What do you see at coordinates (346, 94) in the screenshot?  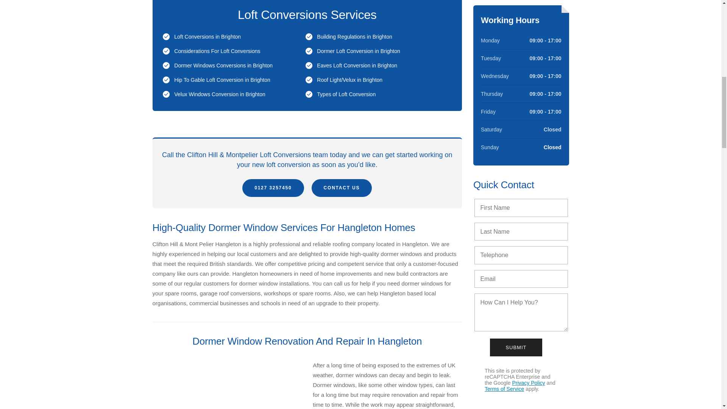 I see `Types of Loft Conversion` at bounding box center [346, 94].